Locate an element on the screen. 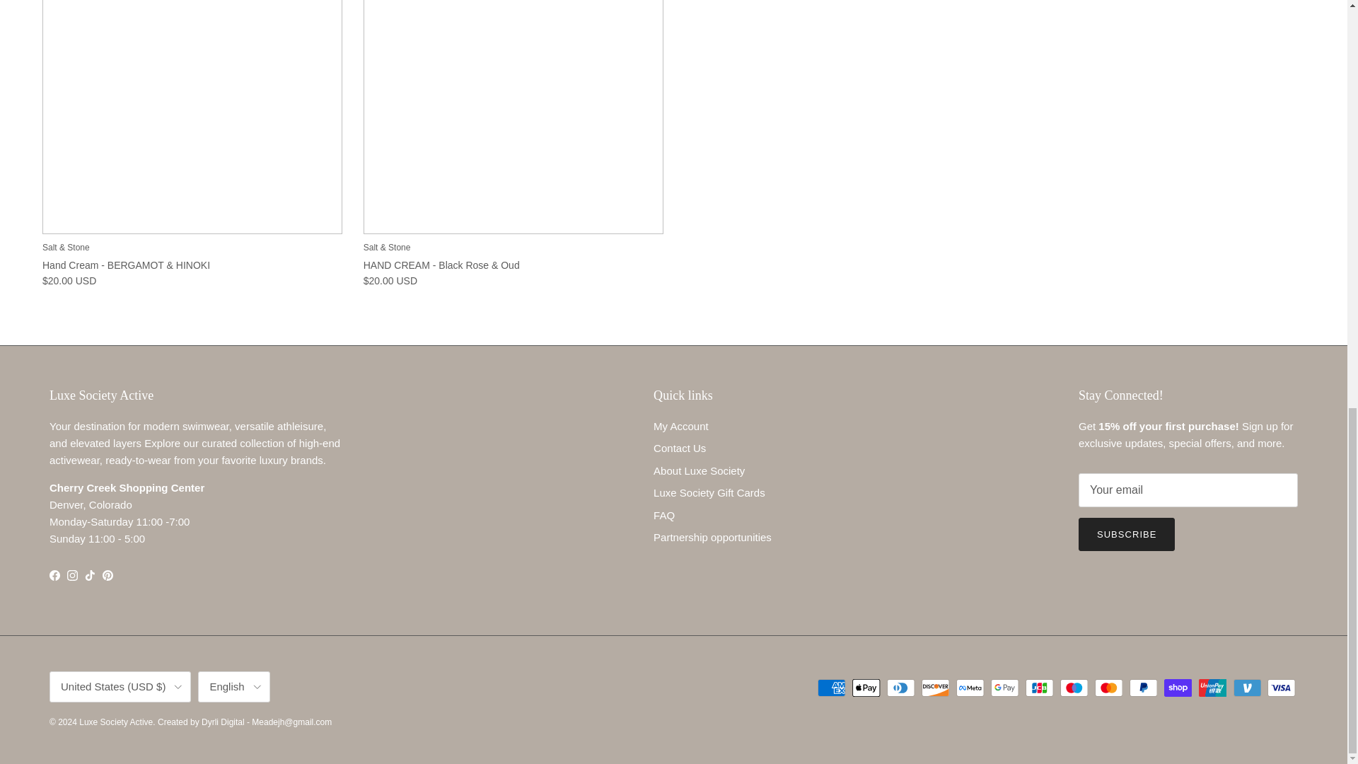 This screenshot has width=1358, height=764. American Express is located at coordinates (832, 688).